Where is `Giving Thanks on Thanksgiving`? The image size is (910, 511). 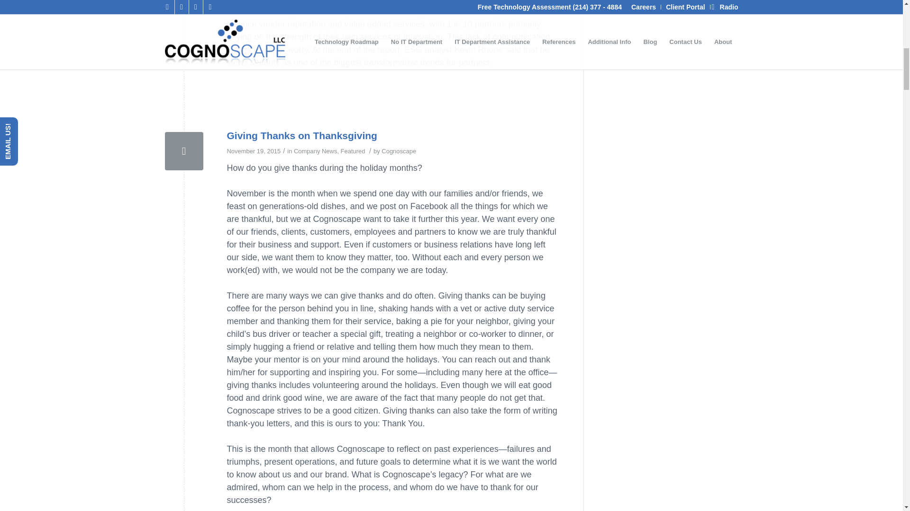 Giving Thanks on Thanksgiving is located at coordinates (184, 150).